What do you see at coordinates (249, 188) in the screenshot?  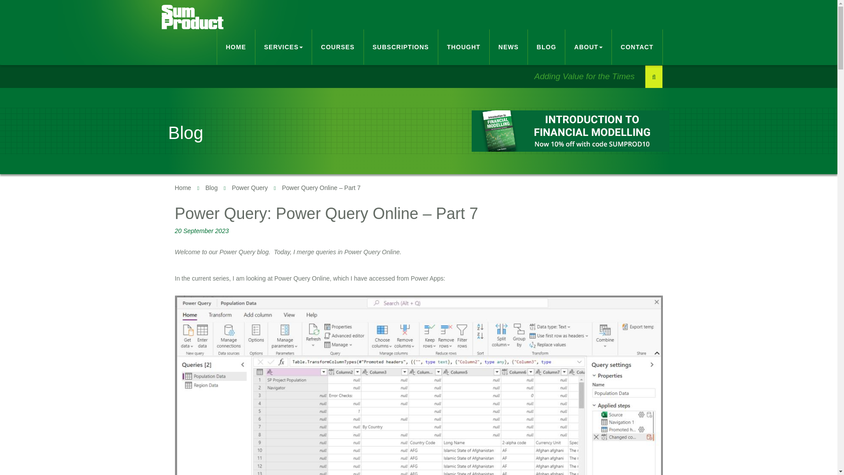 I see `Power Query` at bounding box center [249, 188].